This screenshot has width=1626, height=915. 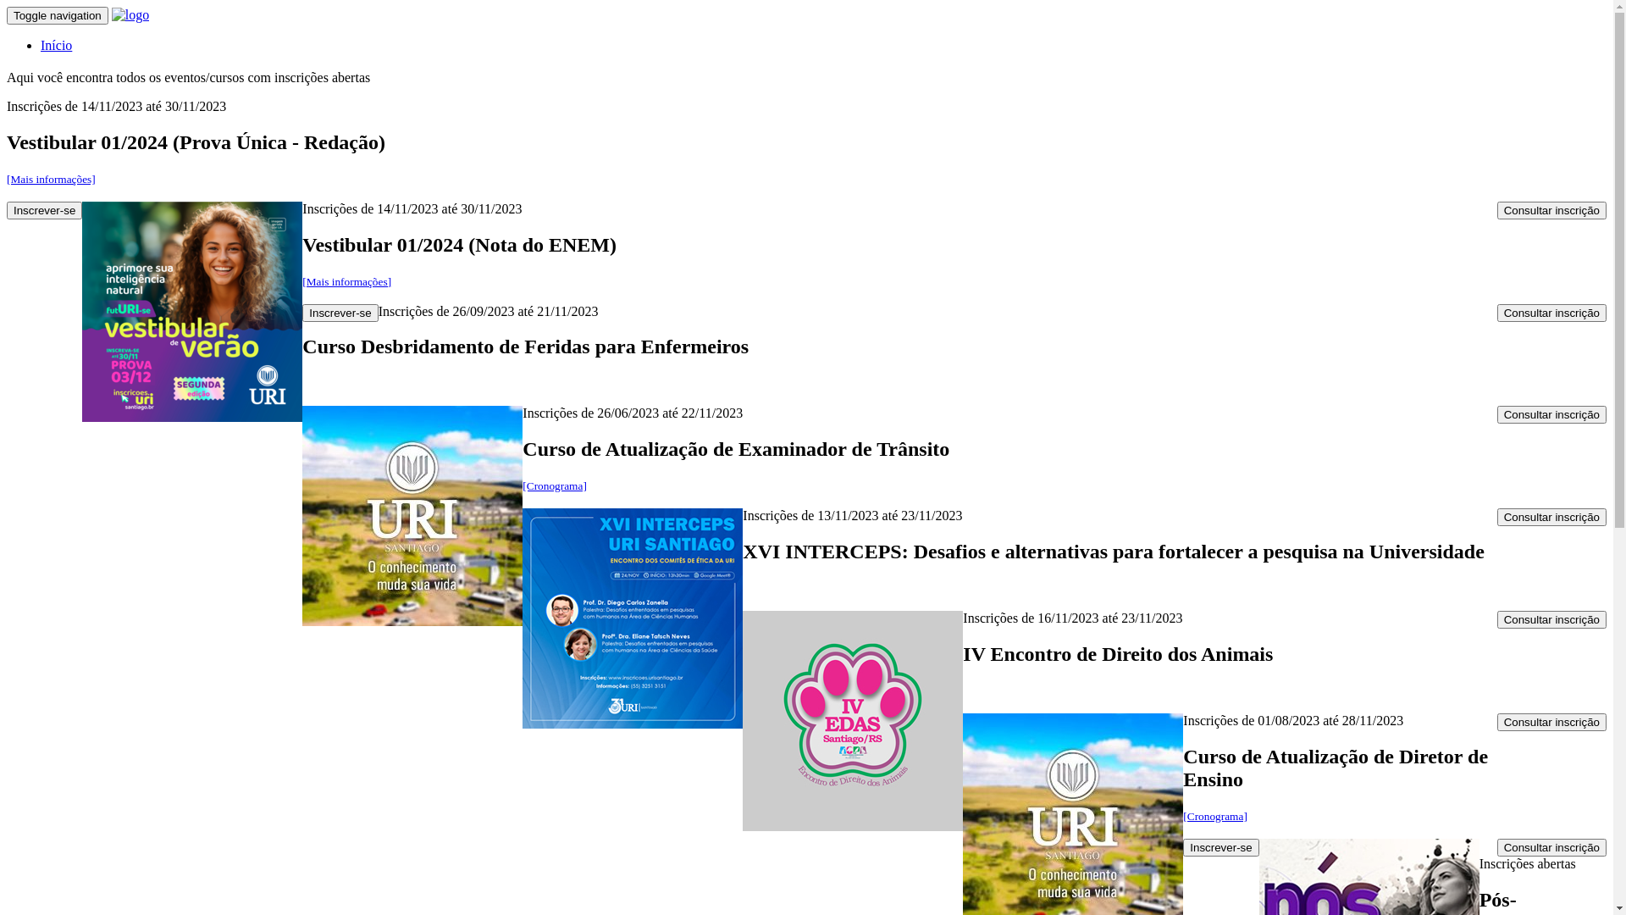 What do you see at coordinates (340, 313) in the screenshot?
I see `Inscrever-se` at bounding box center [340, 313].